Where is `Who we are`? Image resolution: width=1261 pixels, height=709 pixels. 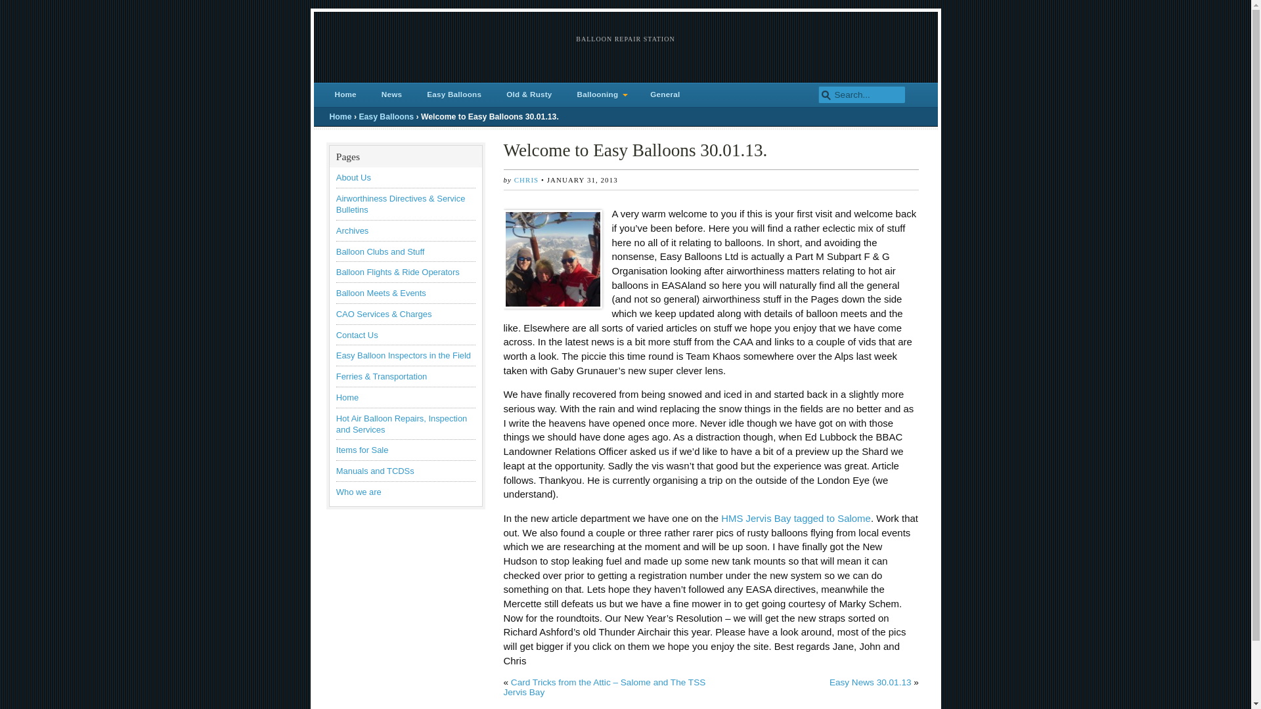
Who we are is located at coordinates (359, 492).